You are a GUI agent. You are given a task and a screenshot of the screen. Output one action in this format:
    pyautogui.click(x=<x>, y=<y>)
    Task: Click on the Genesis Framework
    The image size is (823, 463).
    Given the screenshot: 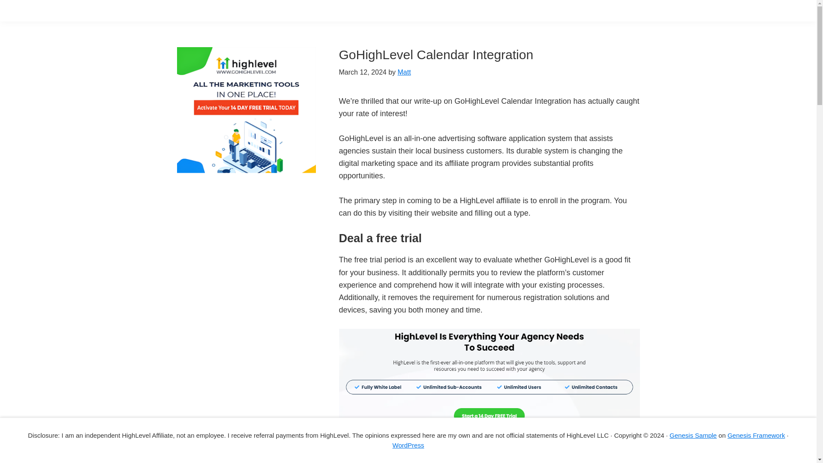 What is the action you would take?
    pyautogui.click(x=756, y=435)
    